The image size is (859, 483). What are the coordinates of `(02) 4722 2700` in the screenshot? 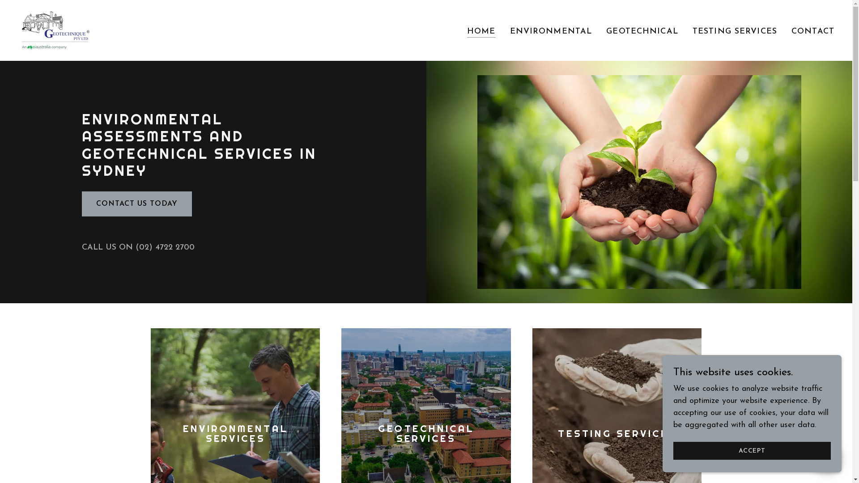 It's located at (165, 248).